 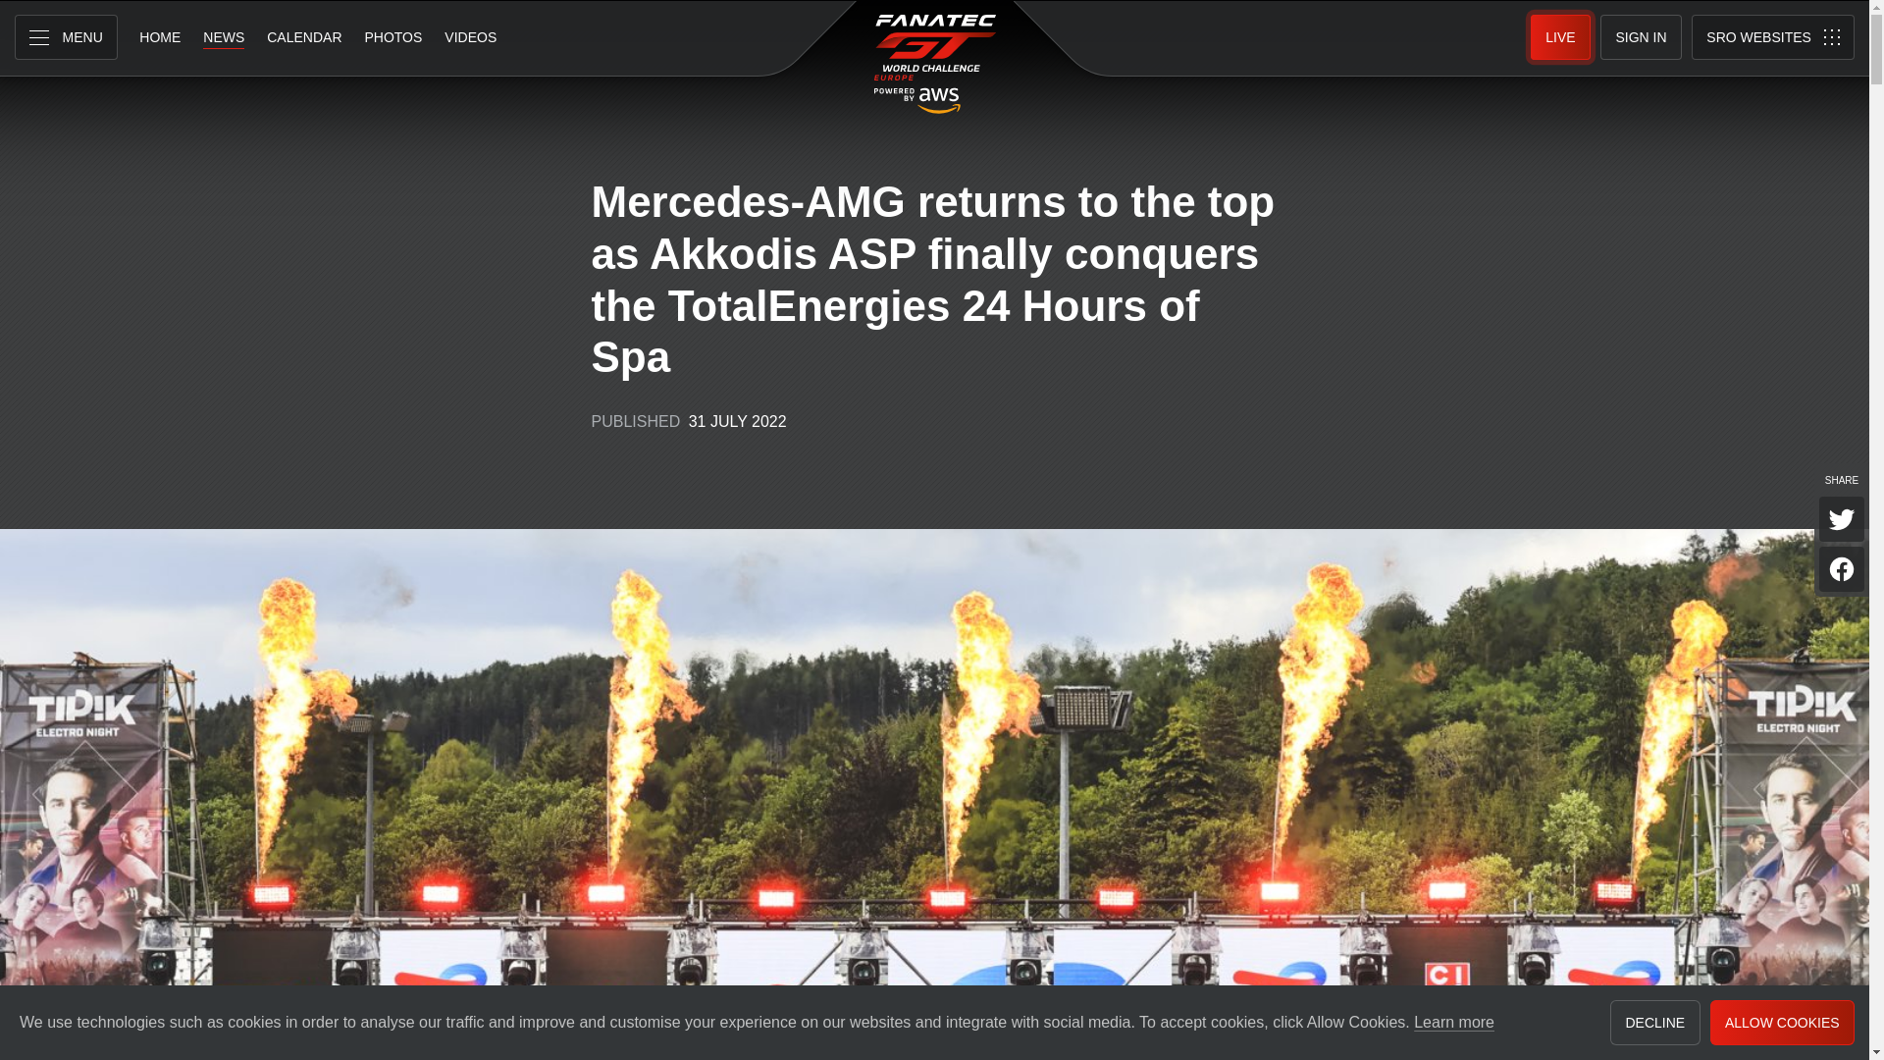 What do you see at coordinates (1654, 1023) in the screenshot?
I see `DECLINE` at bounding box center [1654, 1023].